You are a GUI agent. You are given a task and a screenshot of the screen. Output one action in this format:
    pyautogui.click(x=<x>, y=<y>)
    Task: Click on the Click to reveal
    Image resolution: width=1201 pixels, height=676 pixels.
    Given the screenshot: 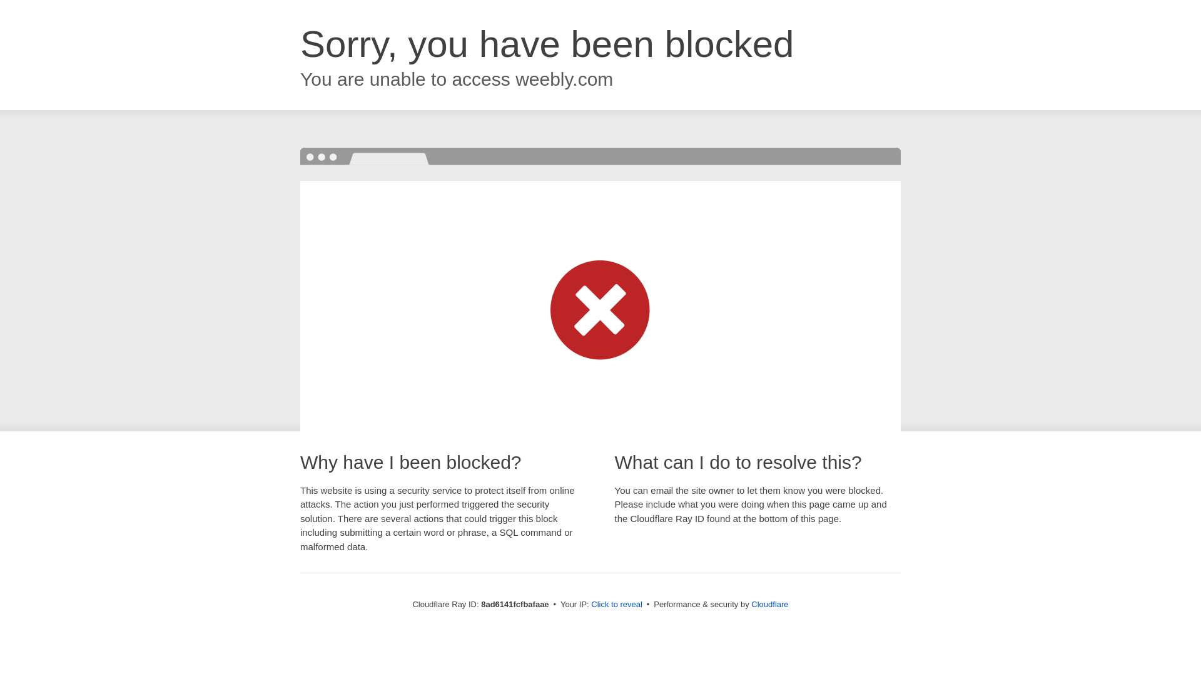 What is the action you would take?
    pyautogui.click(x=617, y=605)
    